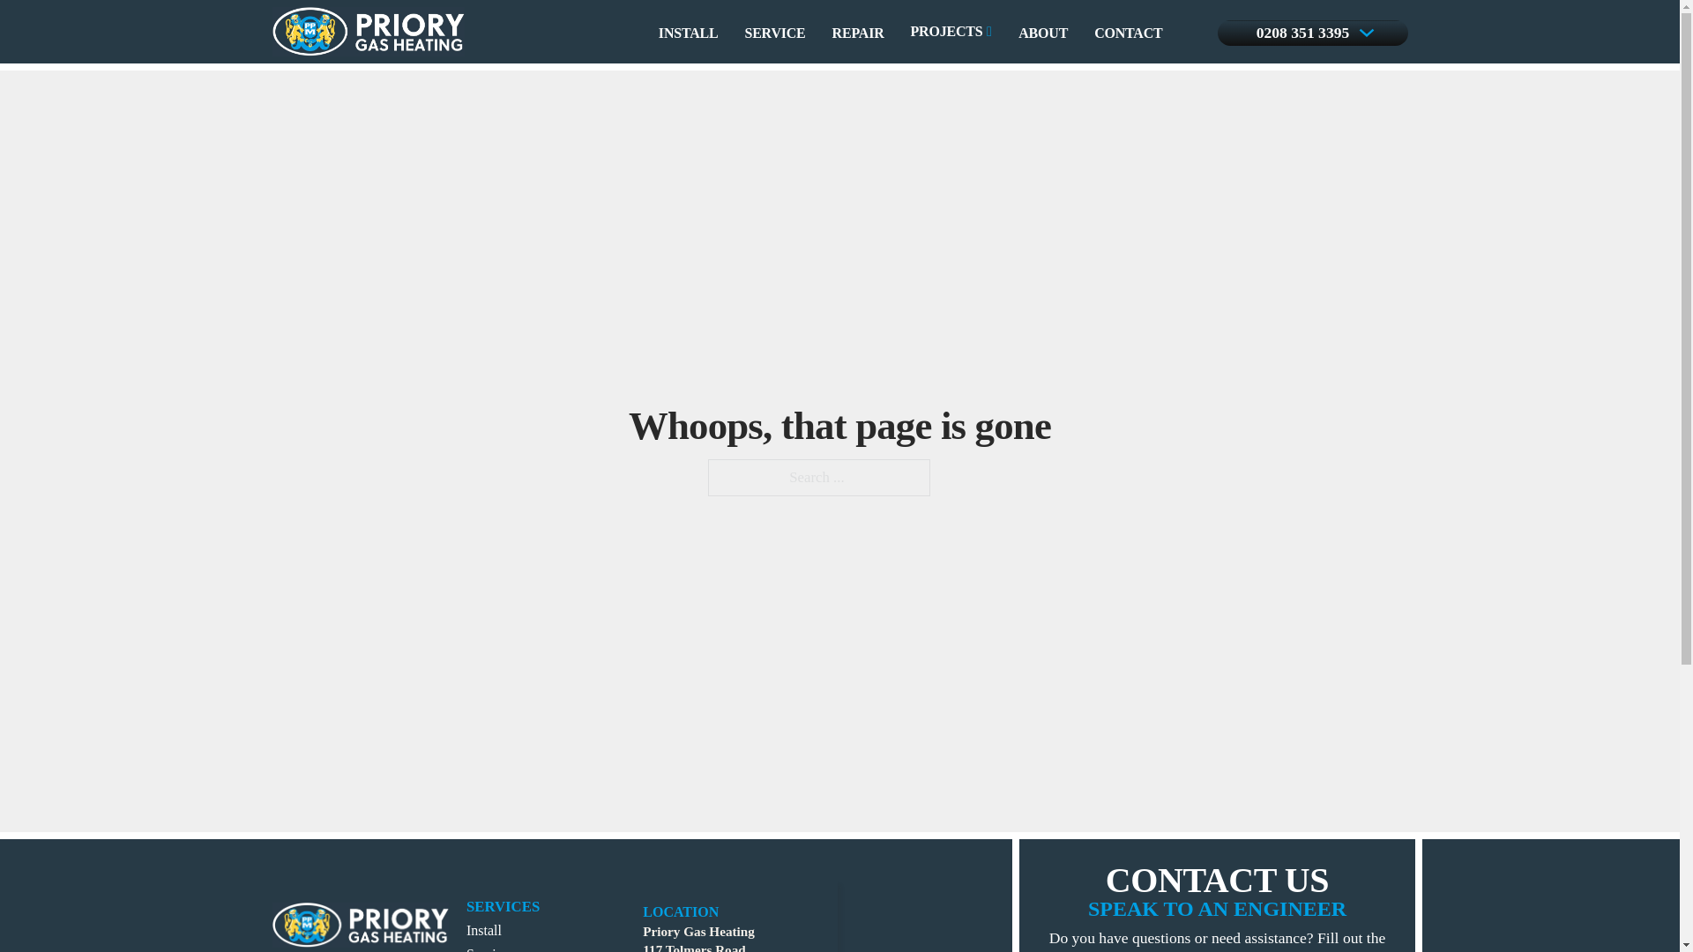 The image size is (1693, 952). I want to click on INSTALL, so click(688, 218).